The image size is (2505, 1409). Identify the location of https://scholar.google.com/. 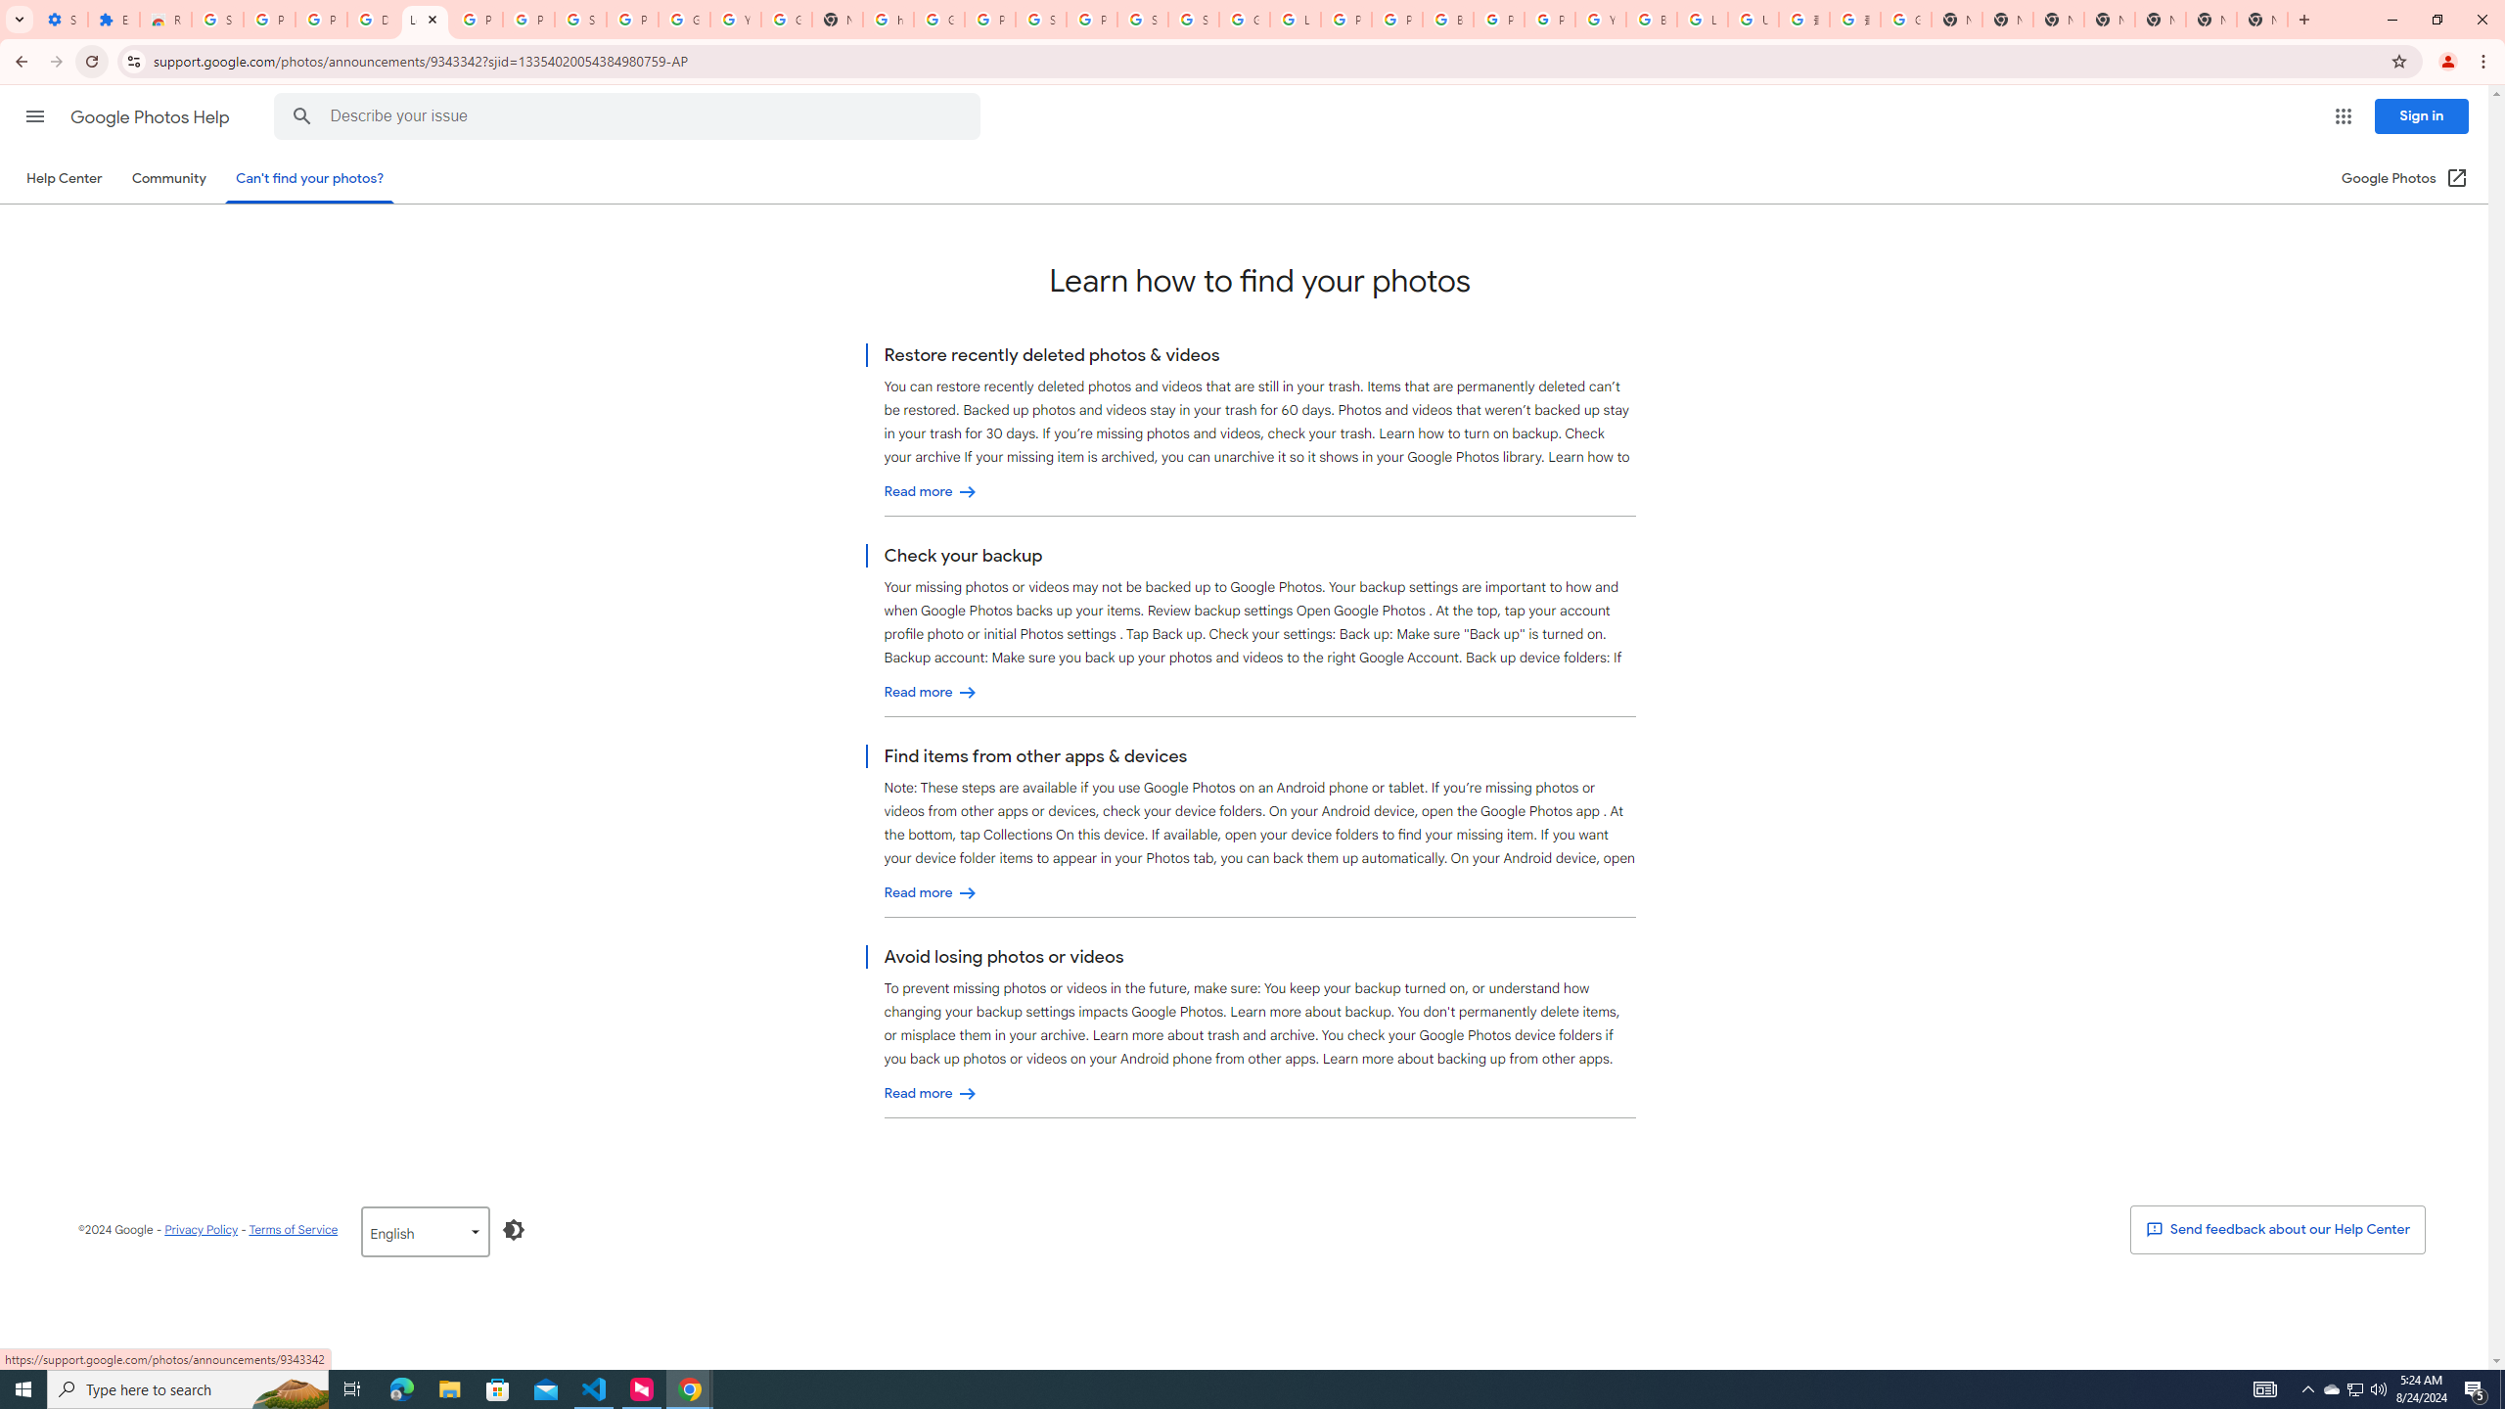
(888, 20).